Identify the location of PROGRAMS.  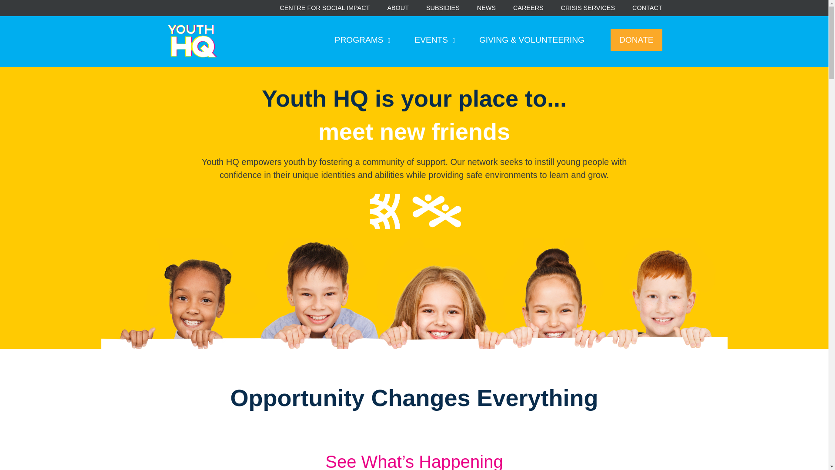
(363, 40).